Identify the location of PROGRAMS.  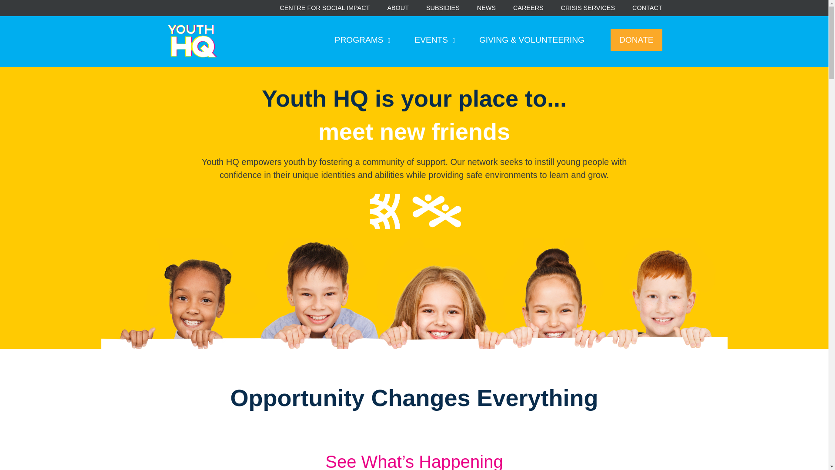
(363, 40).